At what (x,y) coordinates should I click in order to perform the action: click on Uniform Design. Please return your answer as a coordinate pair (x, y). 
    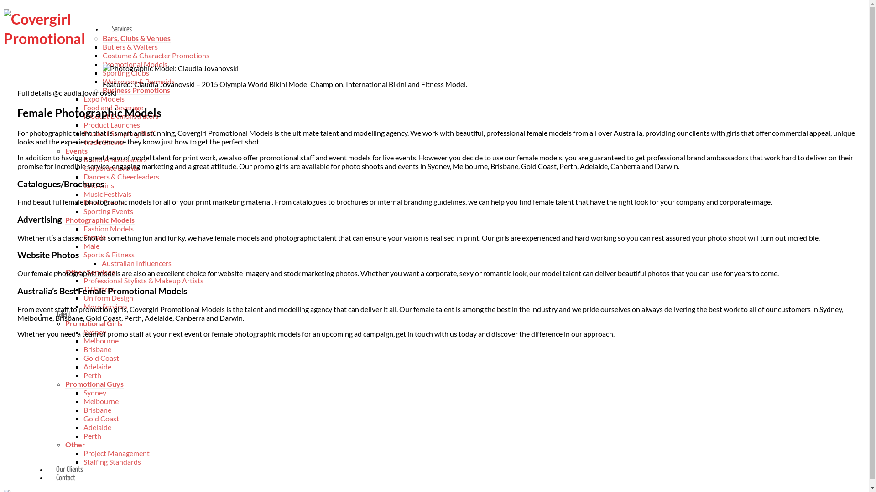
    Looking at the image, I should click on (109, 298).